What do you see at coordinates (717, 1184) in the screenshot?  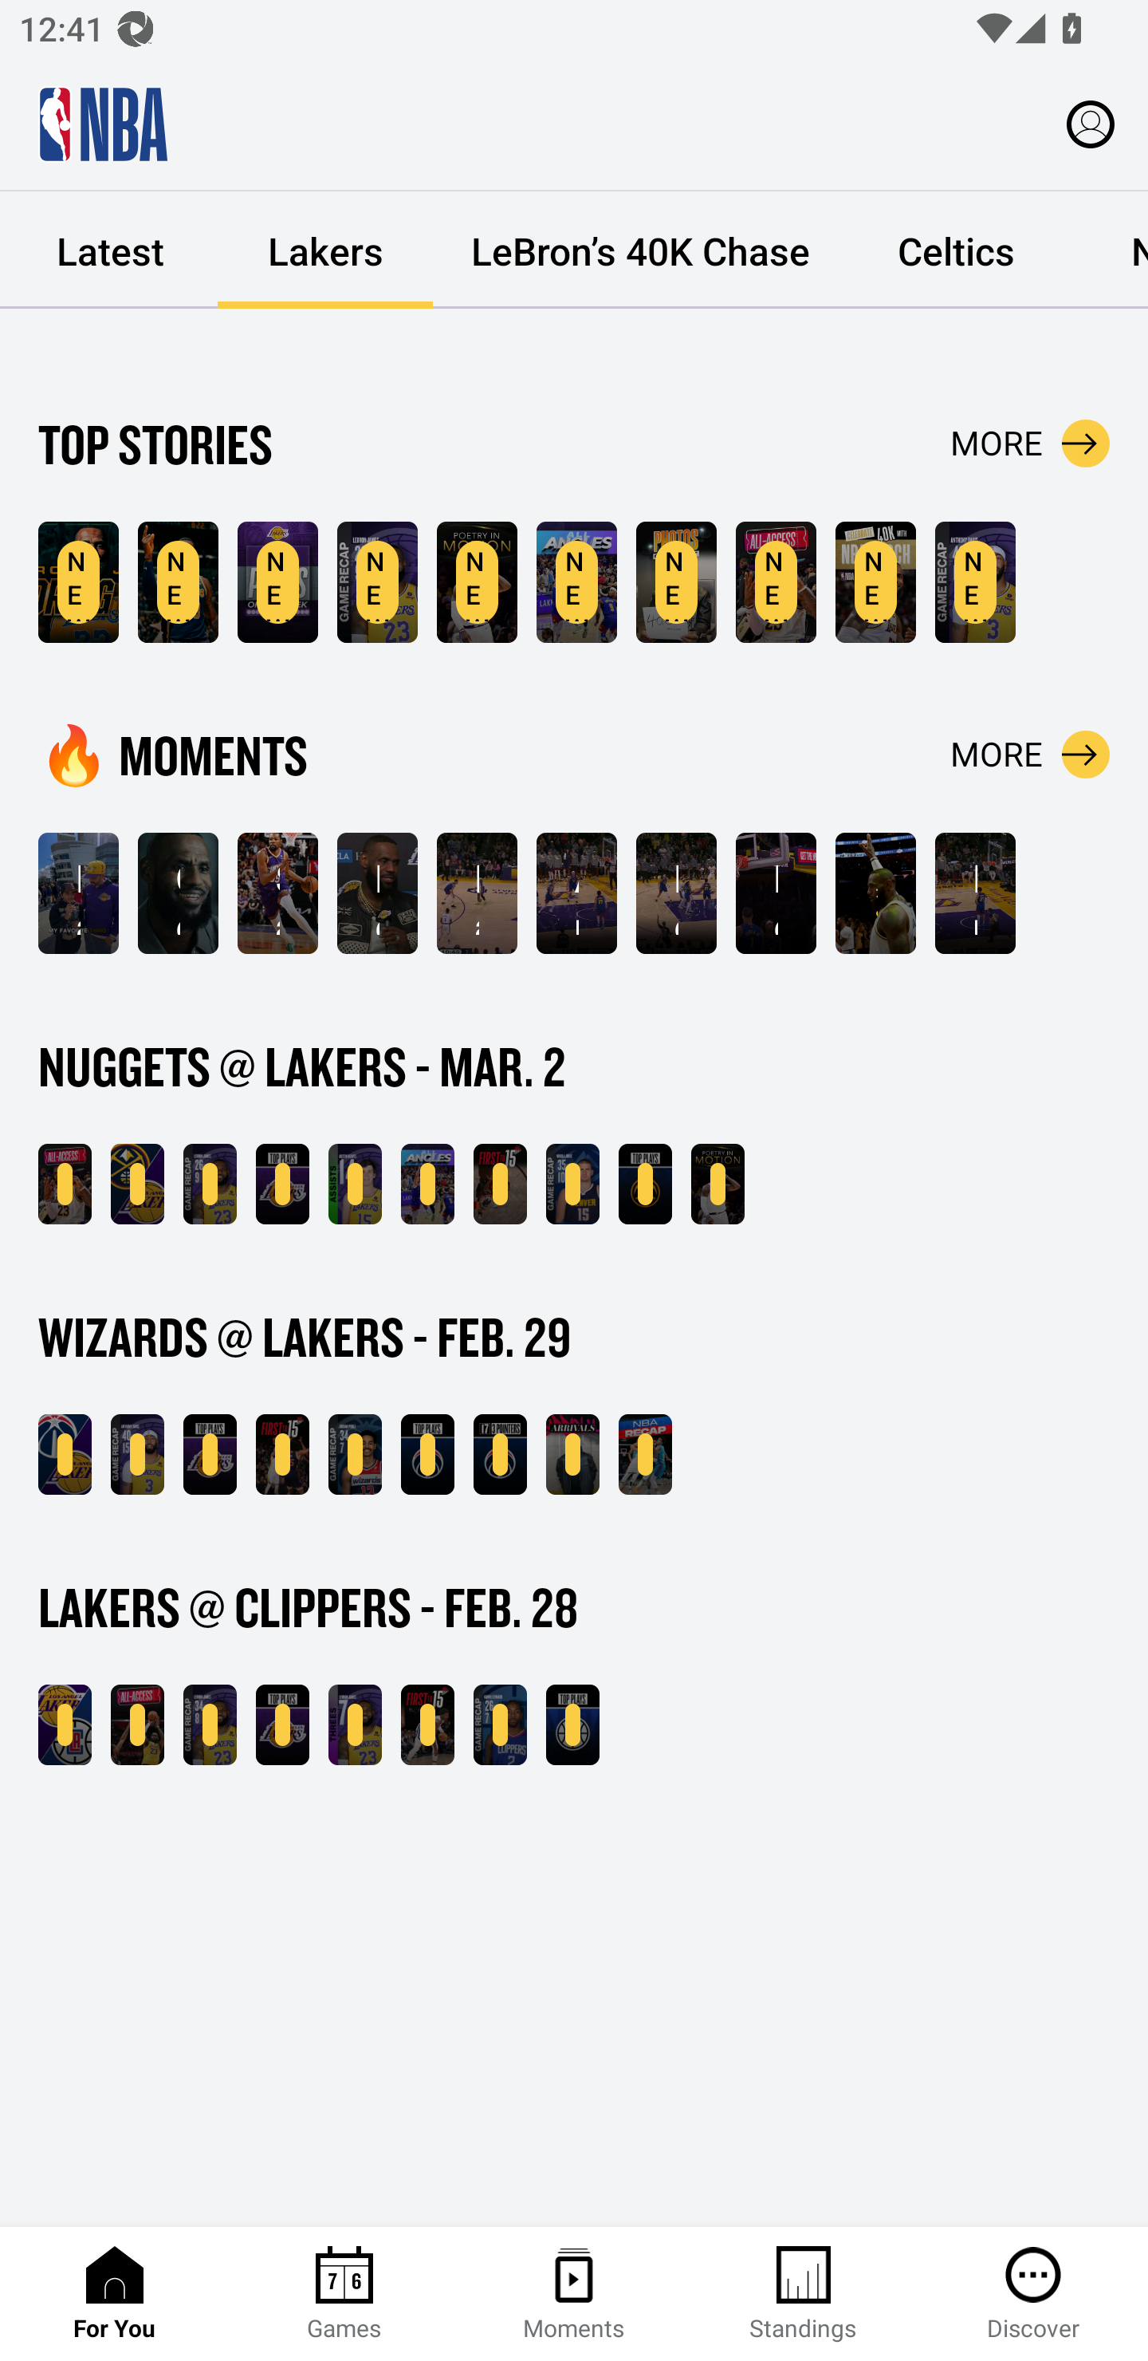 I see `LeBron's Historic Night In Slo-Mo 🎥 NEW` at bounding box center [717, 1184].